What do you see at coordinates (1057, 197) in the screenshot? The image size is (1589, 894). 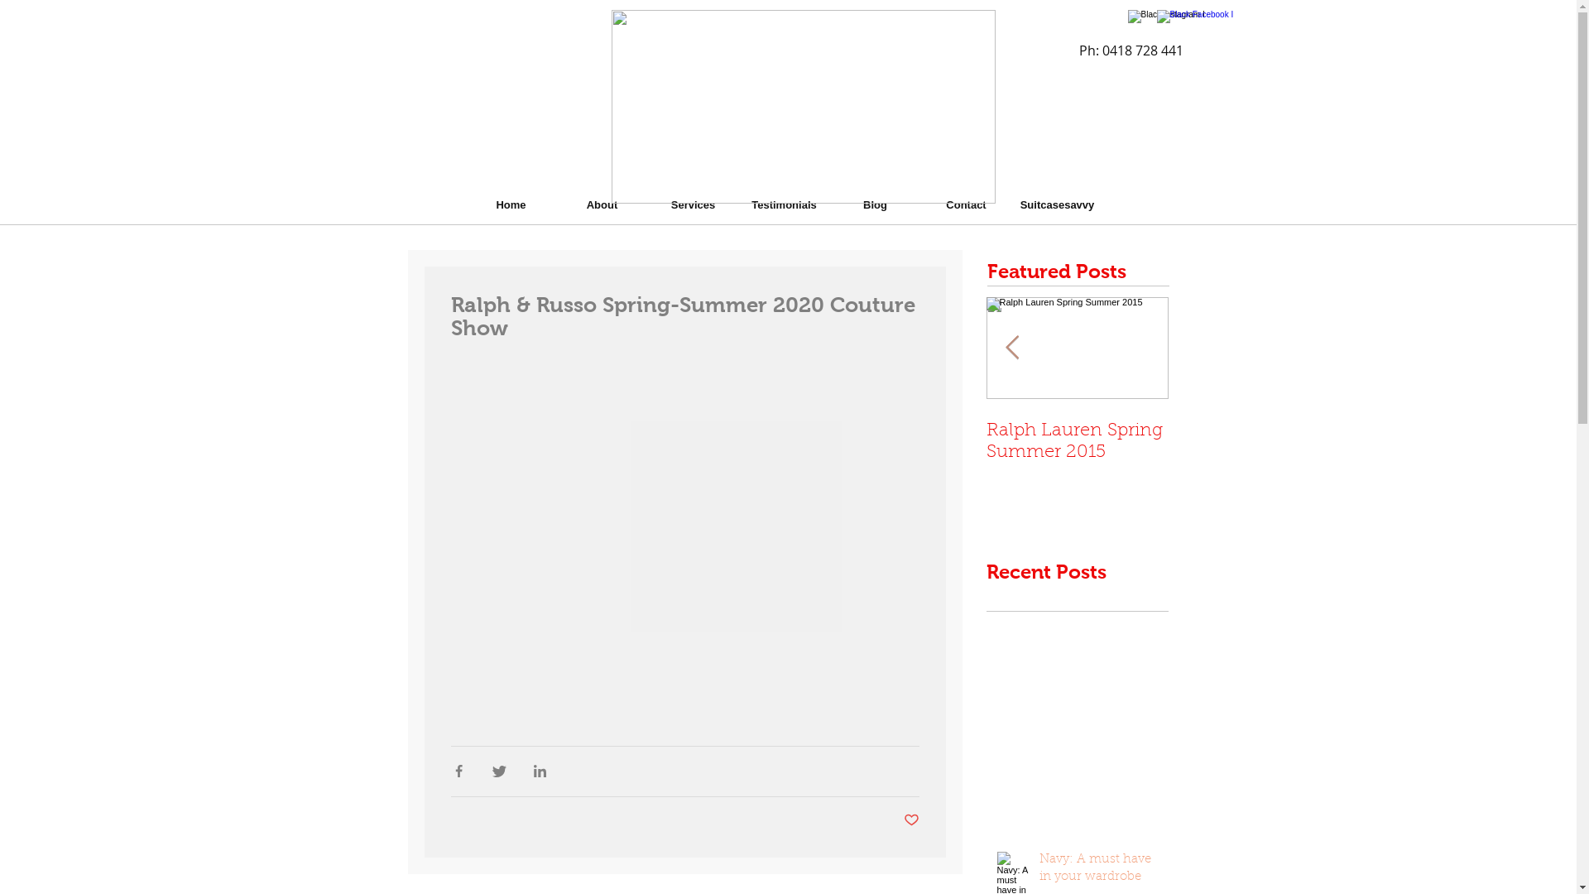 I see `Suitcasesavvy` at bounding box center [1057, 197].